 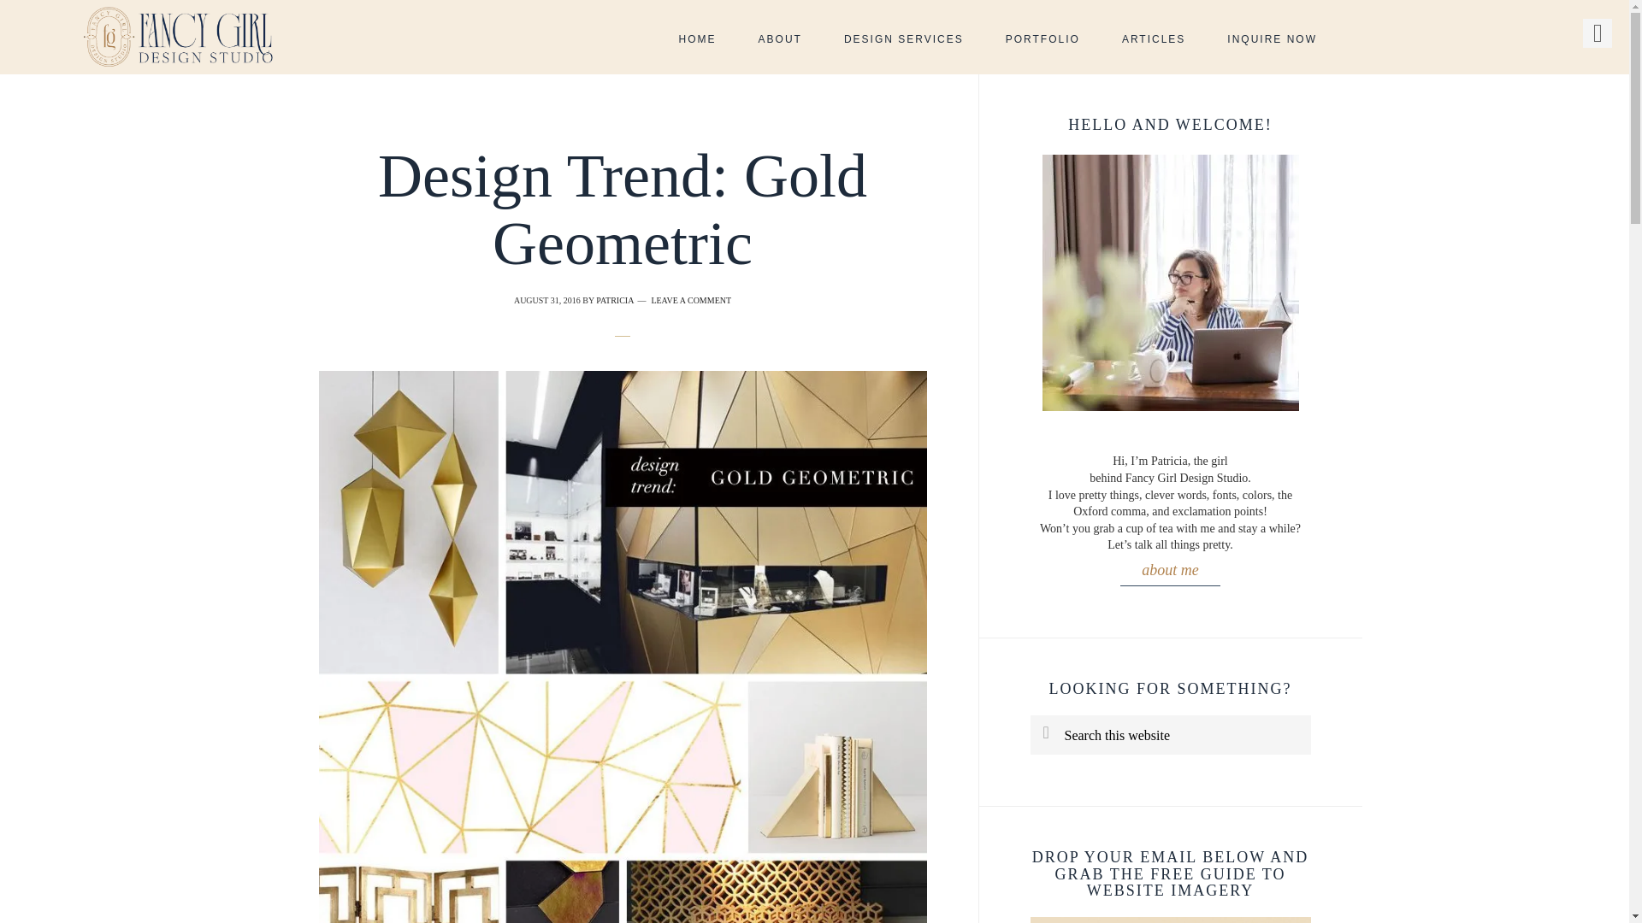 What do you see at coordinates (1273, 39) in the screenshot?
I see `INQUIRE NOW` at bounding box center [1273, 39].